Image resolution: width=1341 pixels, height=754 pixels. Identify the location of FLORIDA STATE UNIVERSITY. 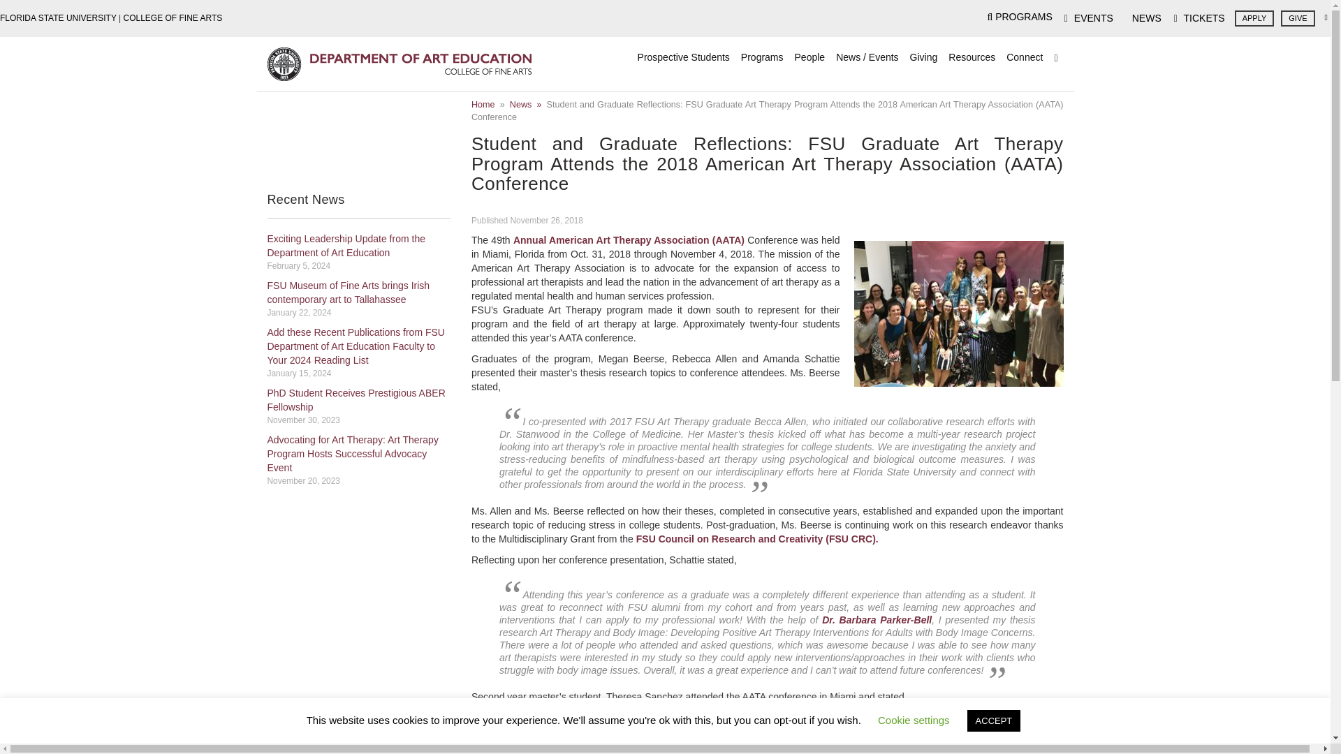
(59, 18).